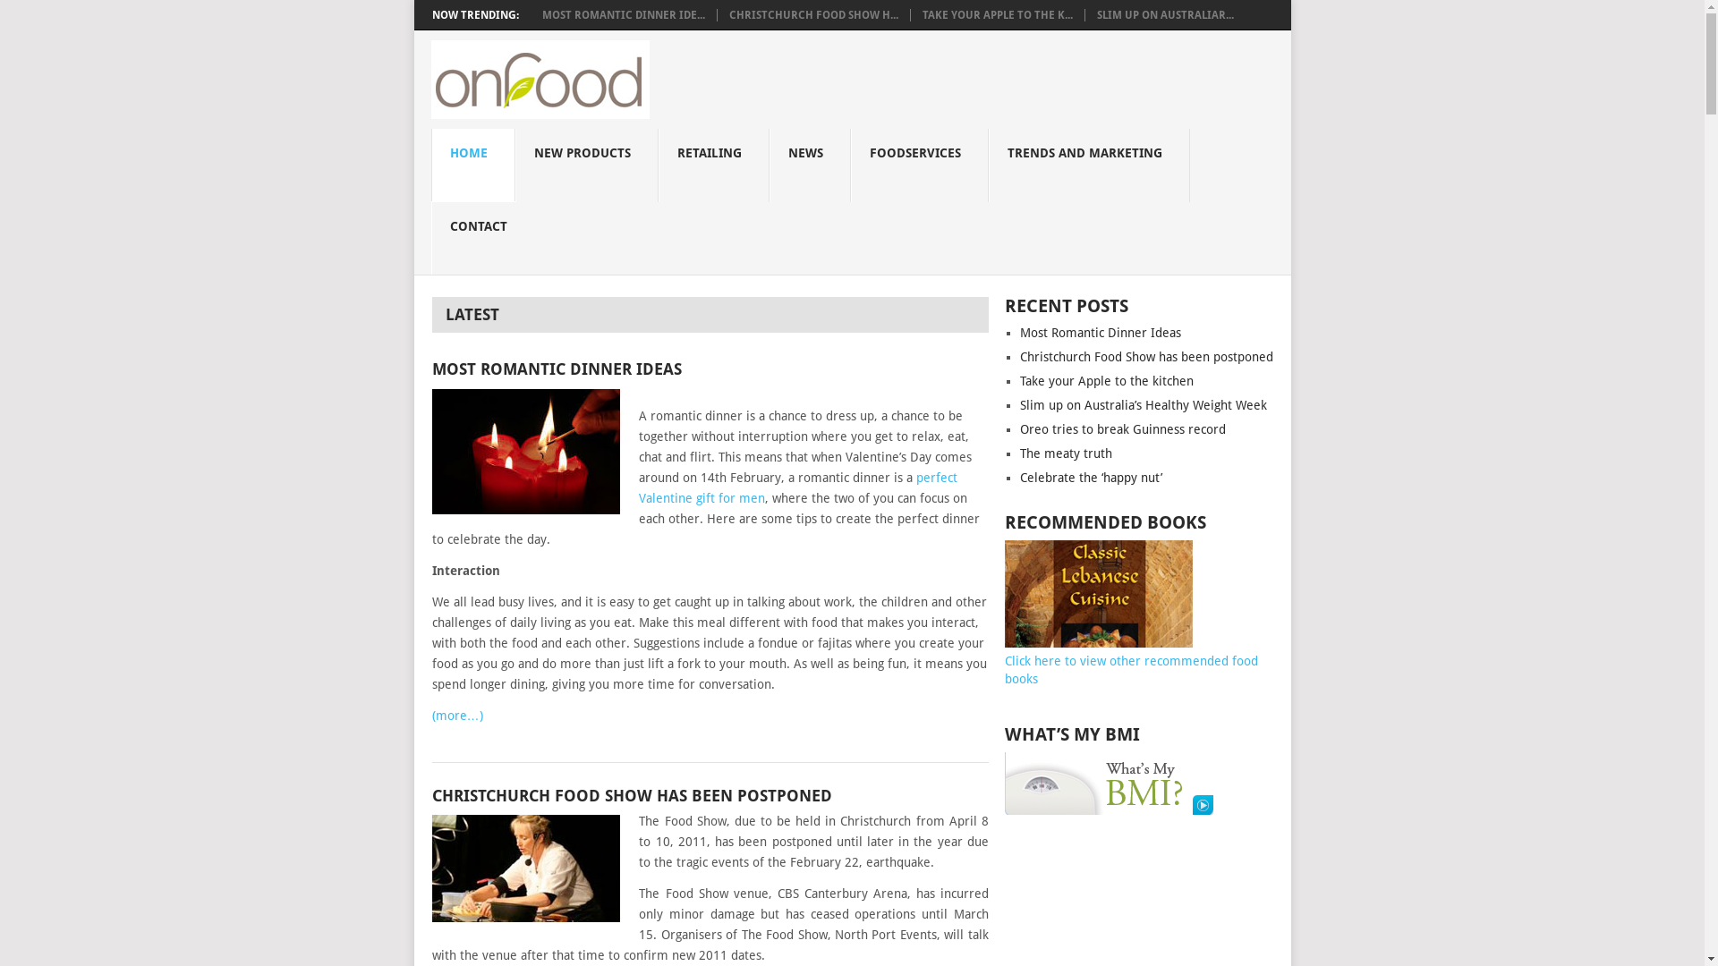 The height and width of the screenshot is (966, 1718). Describe the element at coordinates (483, 239) in the screenshot. I see `CONTACT` at that location.